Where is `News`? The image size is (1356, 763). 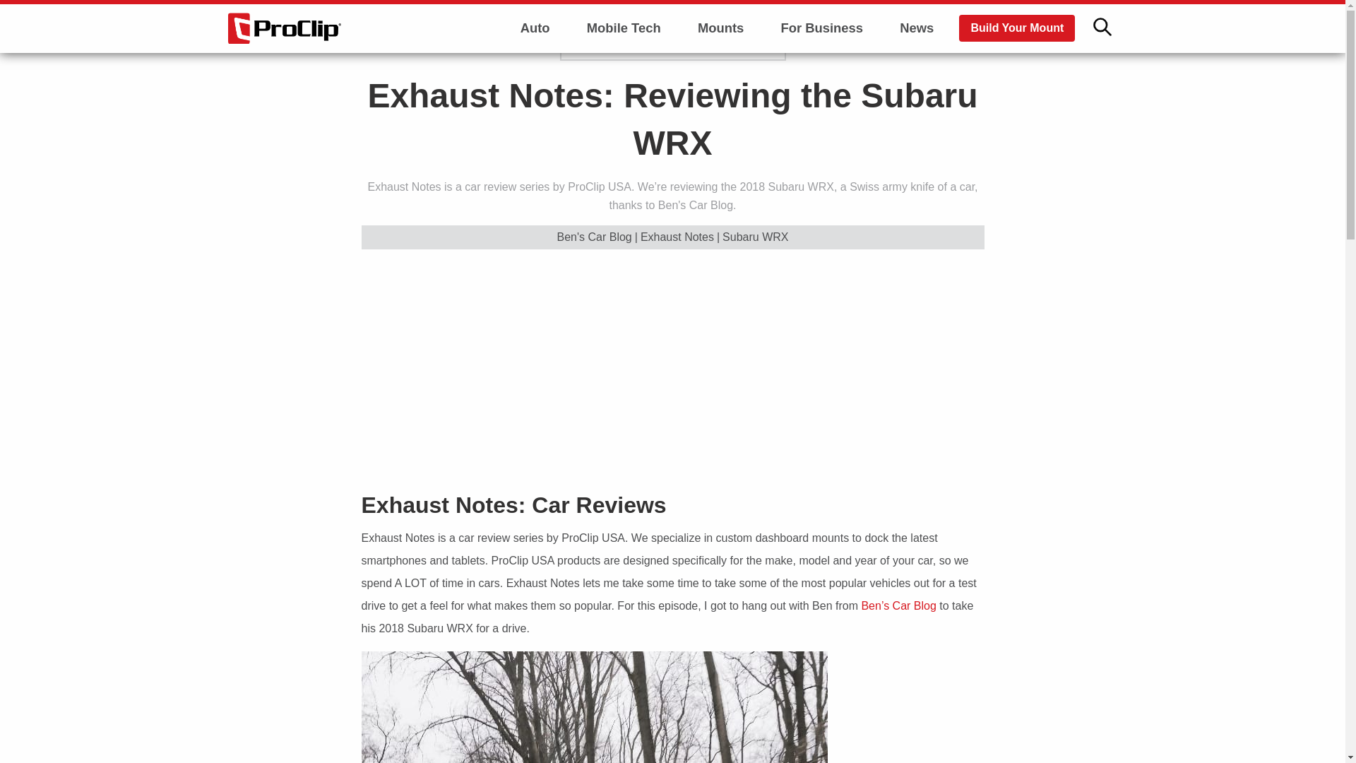 News is located at coordinates (917, 28).